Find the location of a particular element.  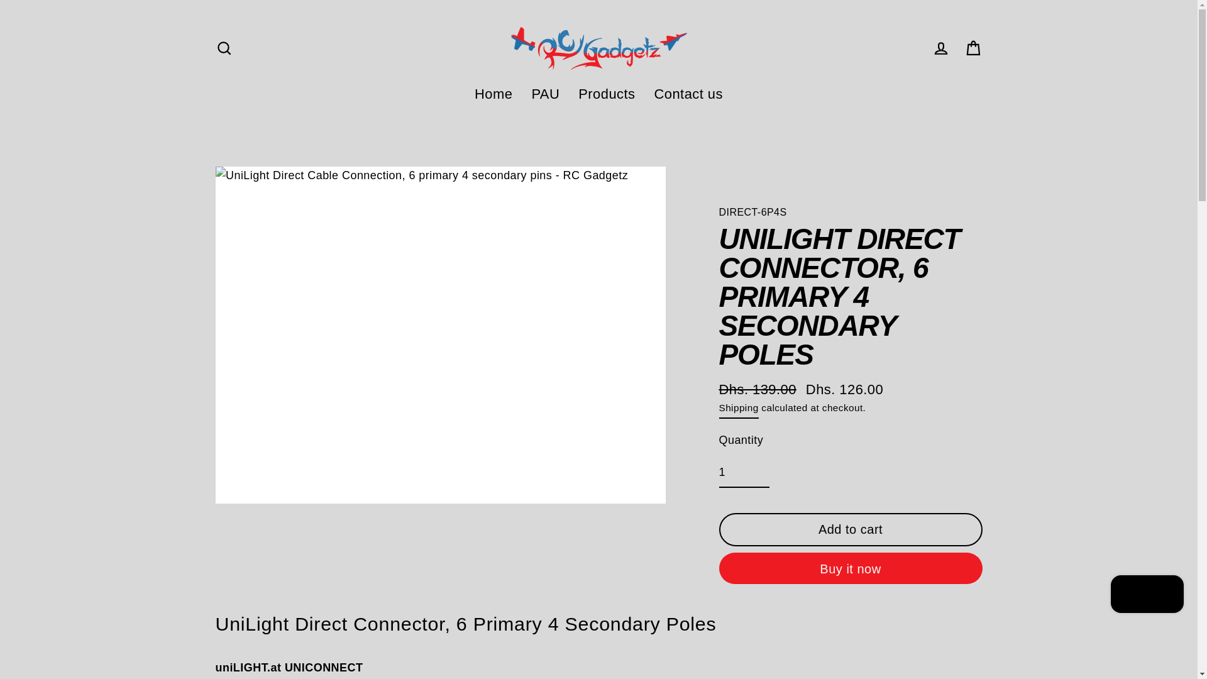

Shopify online store chat is located at coordinates (1147, 595).